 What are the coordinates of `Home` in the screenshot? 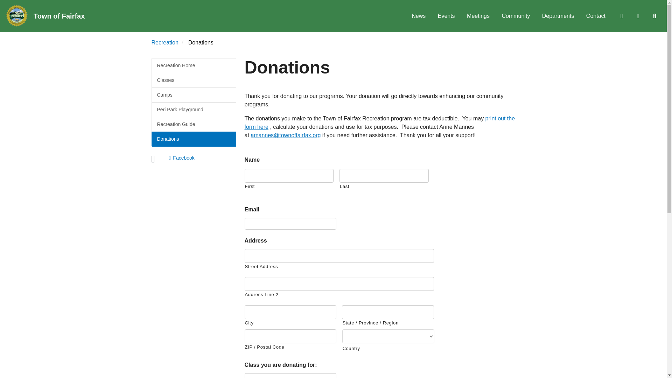 It's located at (62, 16).